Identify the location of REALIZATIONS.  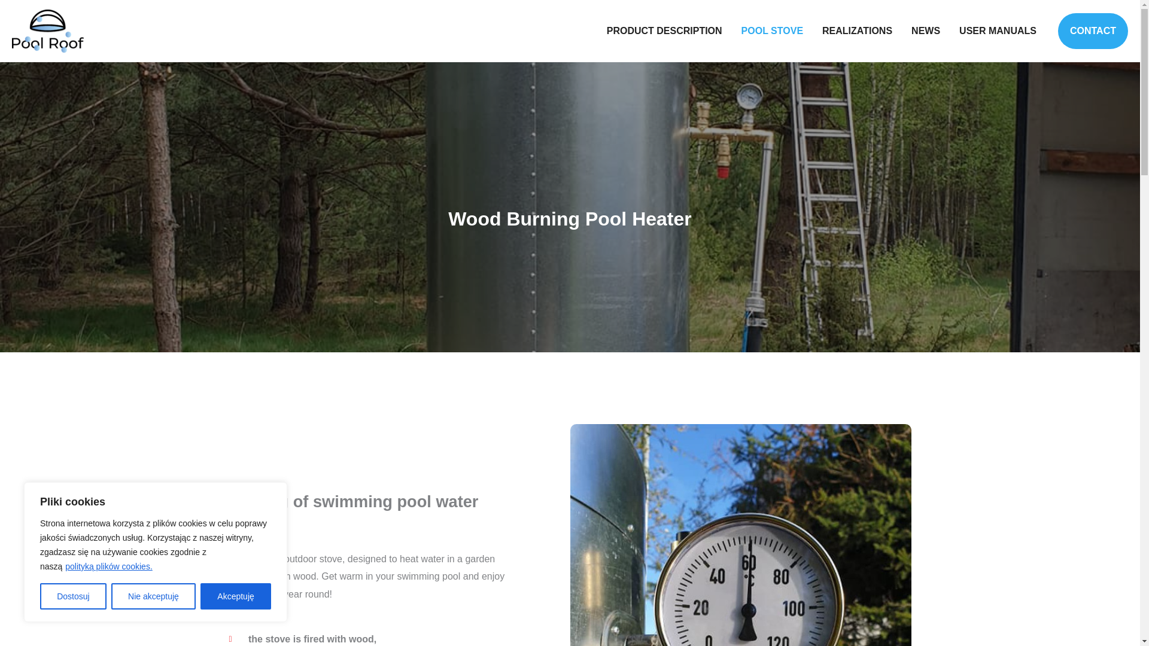
(857, 31).